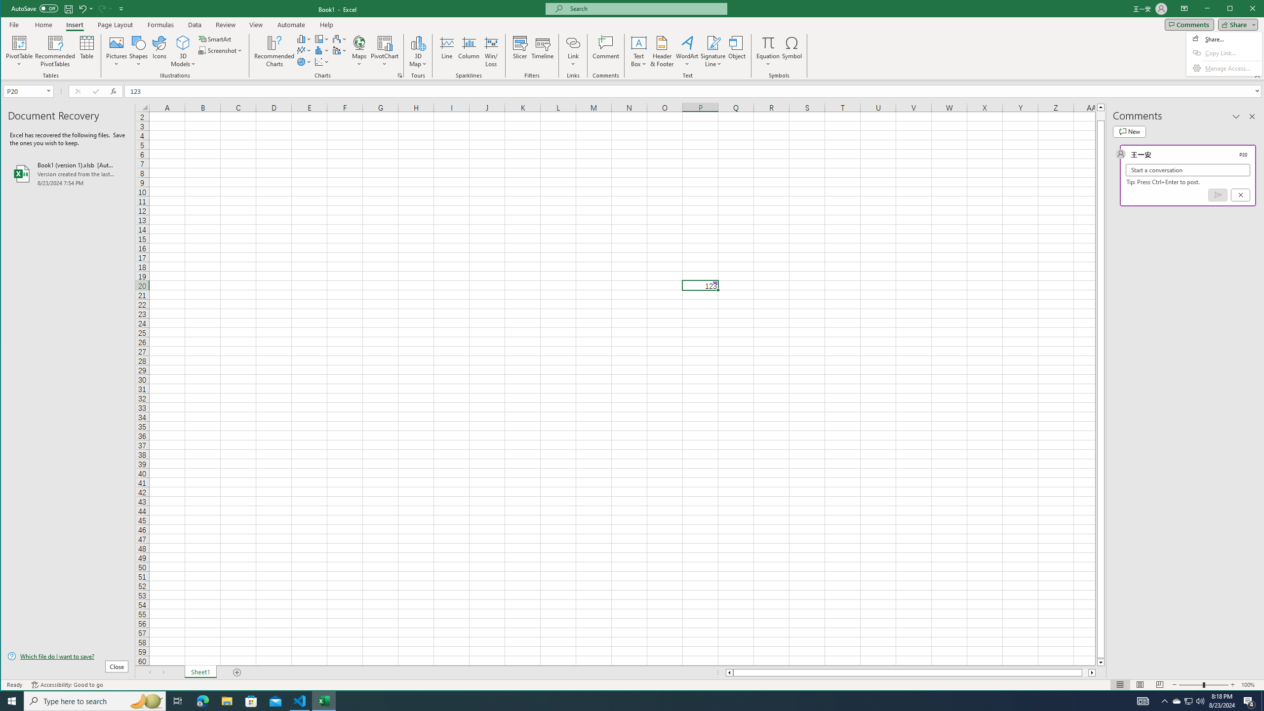 The width and height of the screenshot is (1264, 711). Describe the element at coordinates (543, 51) in the screenshot. I see `Timeline` at that location.